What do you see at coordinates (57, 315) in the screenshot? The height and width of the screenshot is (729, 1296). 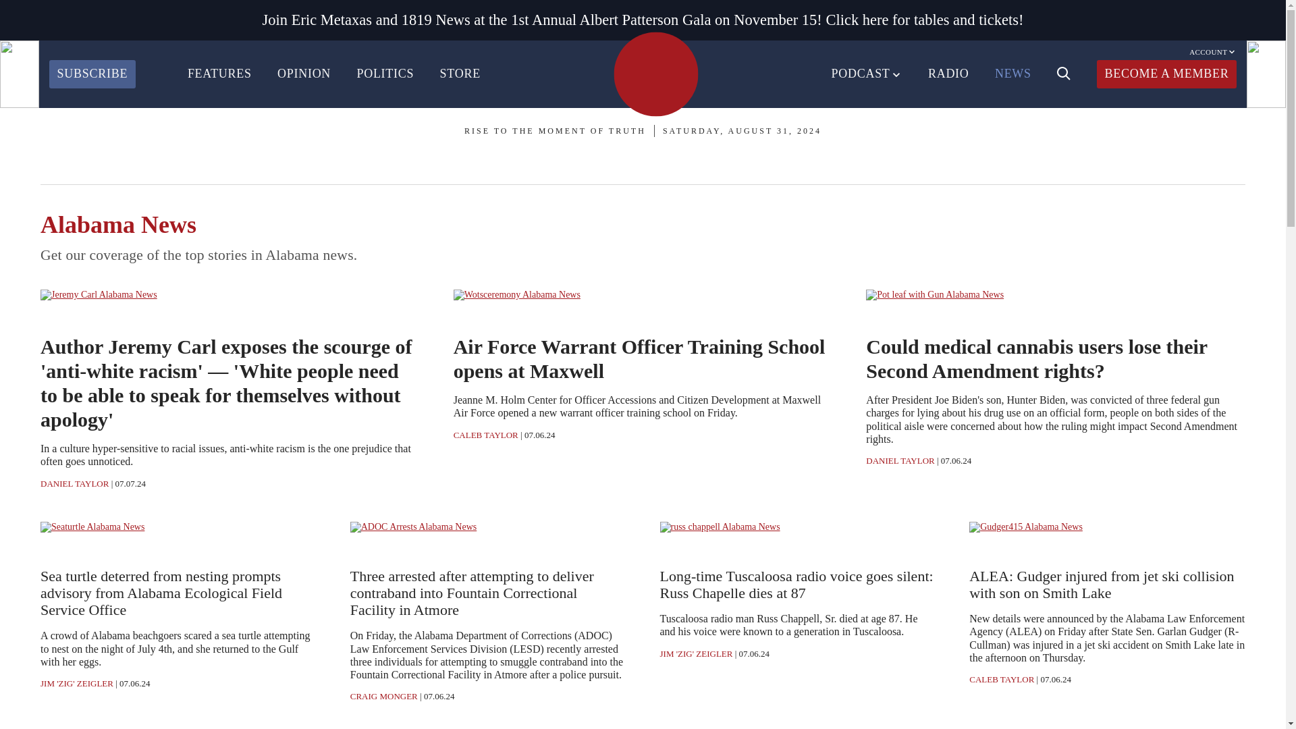 I see `News` at bounding box center [57, 315].